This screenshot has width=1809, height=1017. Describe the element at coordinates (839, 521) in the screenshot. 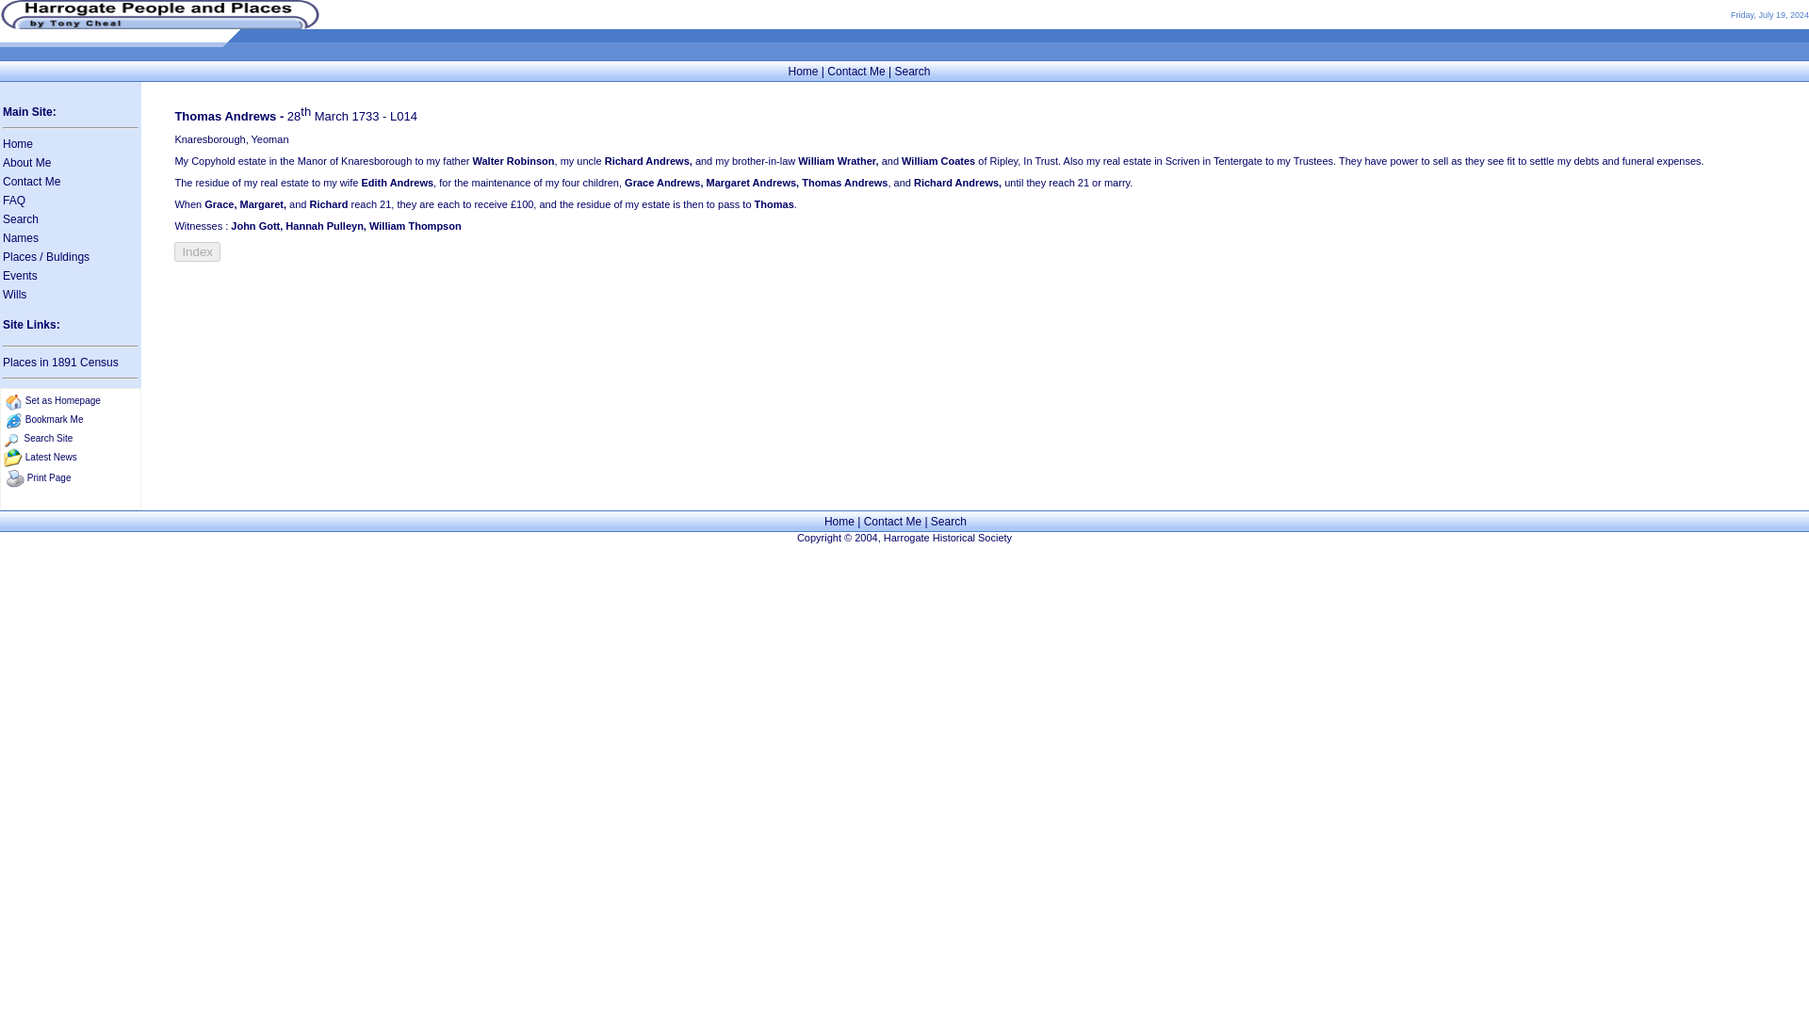

I see `Home` at that location.